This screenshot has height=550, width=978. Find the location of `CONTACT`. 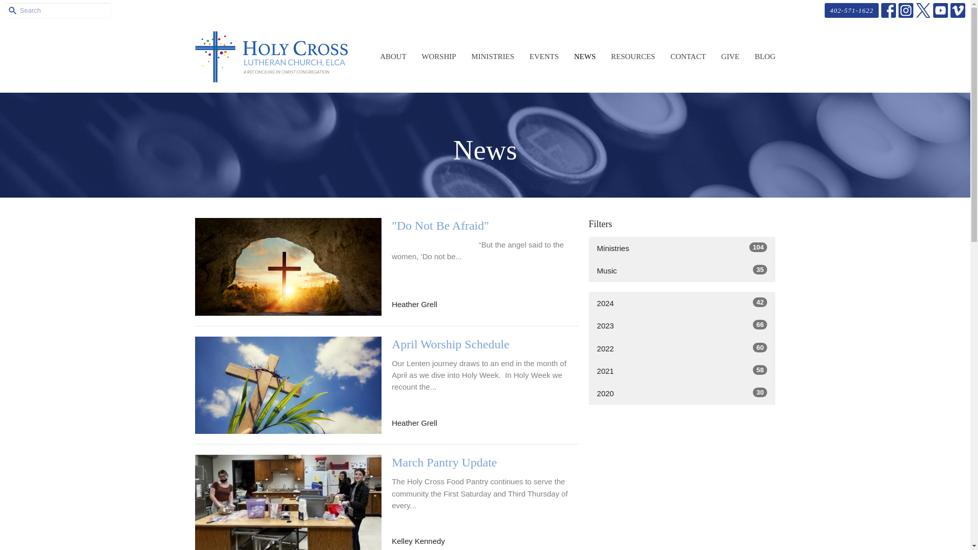

CONTACT is located at coordinates (851, 10).